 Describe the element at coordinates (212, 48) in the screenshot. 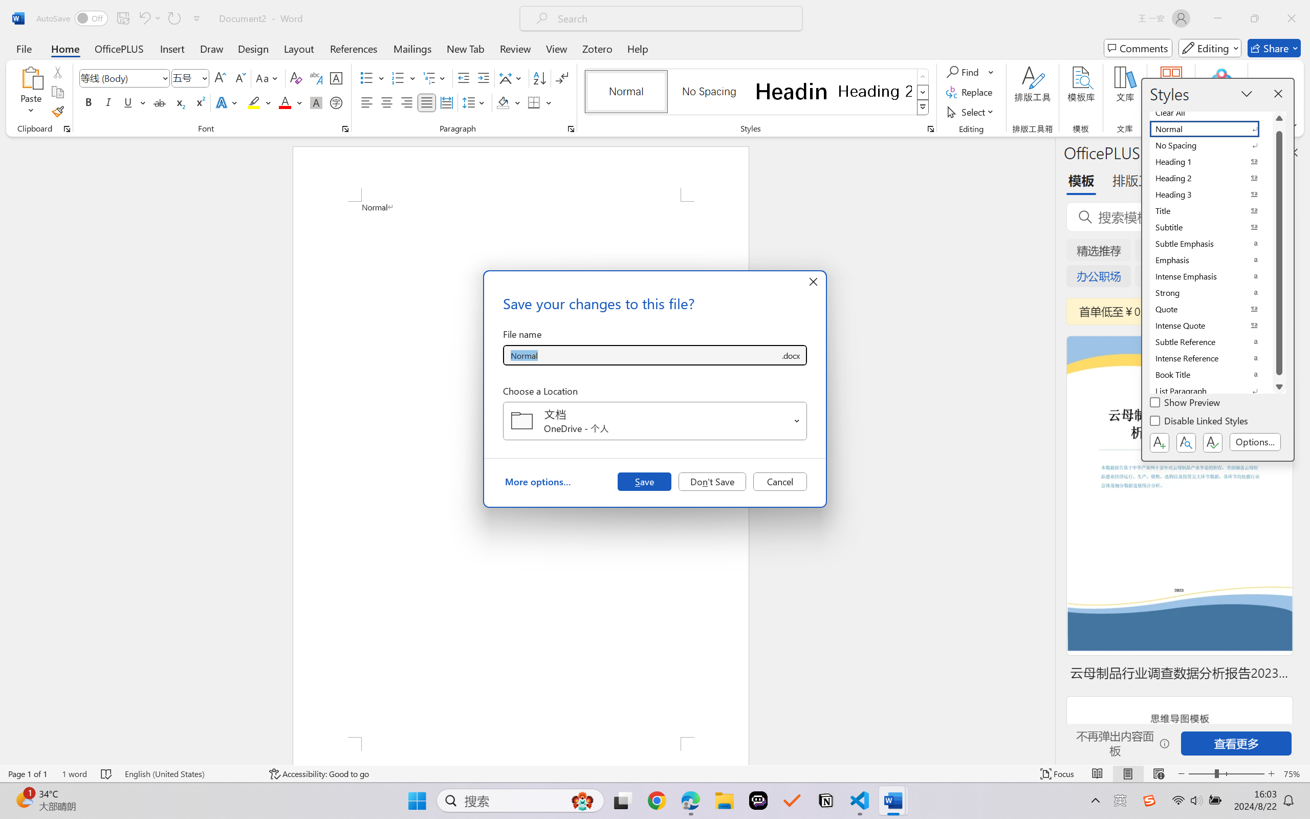

I see `Draw` at that location.